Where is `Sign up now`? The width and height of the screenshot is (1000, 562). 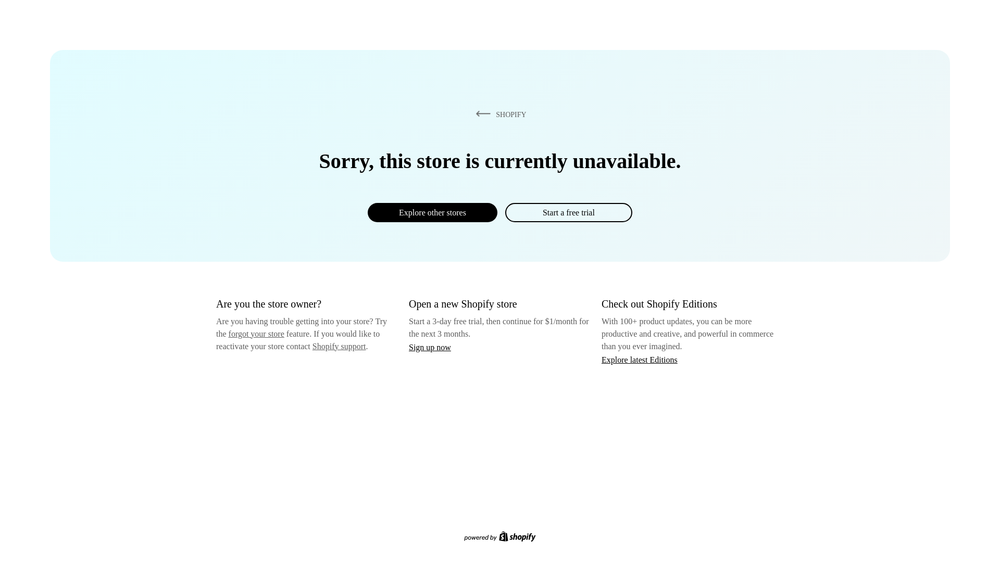 Sign up now is located at coordinates (430, 347).